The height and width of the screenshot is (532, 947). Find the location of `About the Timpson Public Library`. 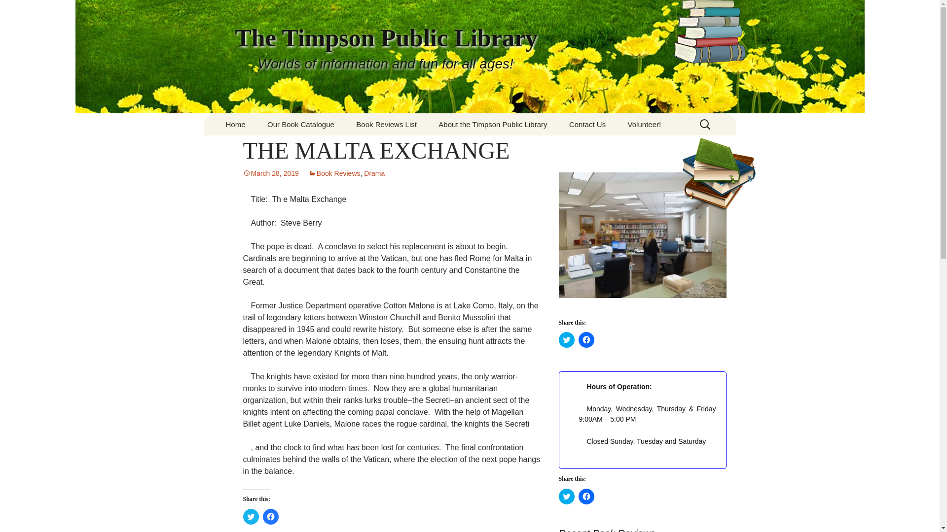

About the Timpson Public Library is located at coordinates (492, 124).